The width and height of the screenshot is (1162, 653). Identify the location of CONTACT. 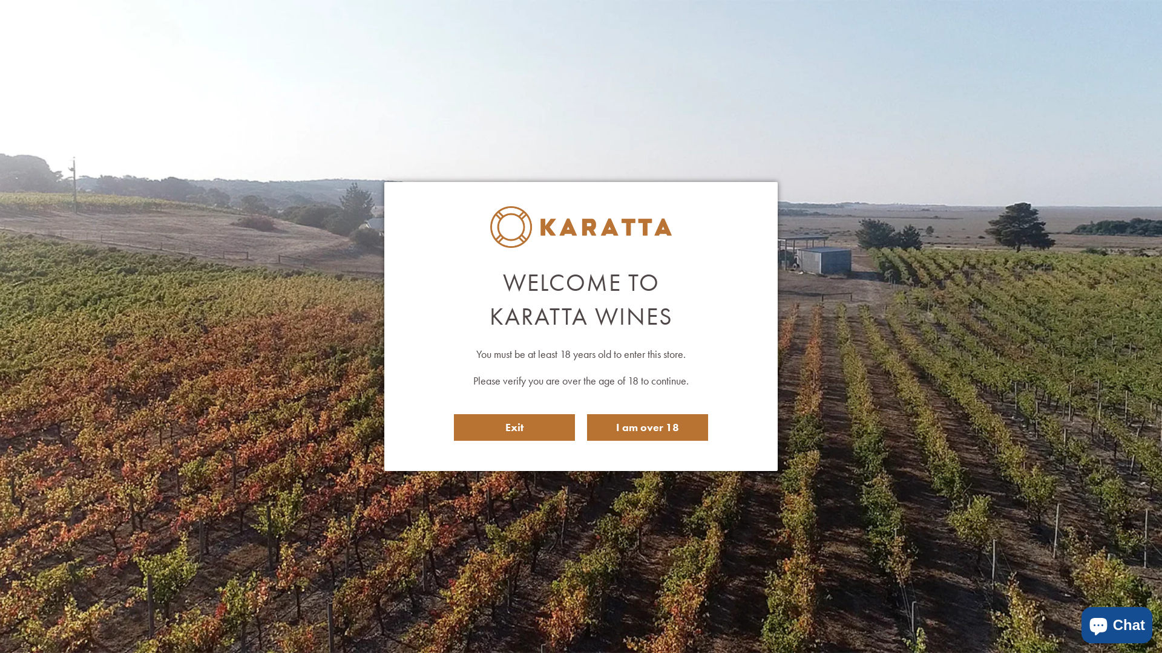
(1032, 33).